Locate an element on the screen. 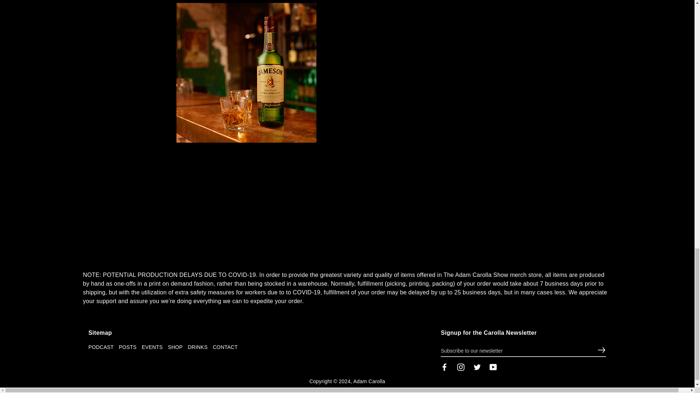  Adam Carolla on Facebook is located at coordinates (444, 367).